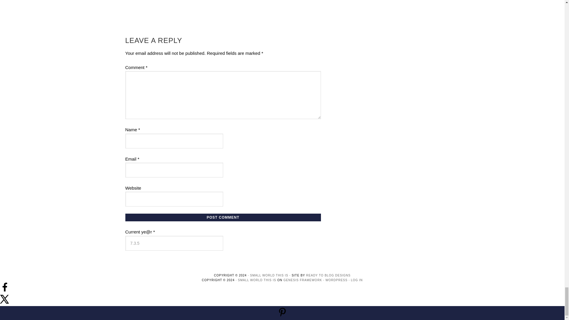  I want to click on Post Comment, so click(223, 217).